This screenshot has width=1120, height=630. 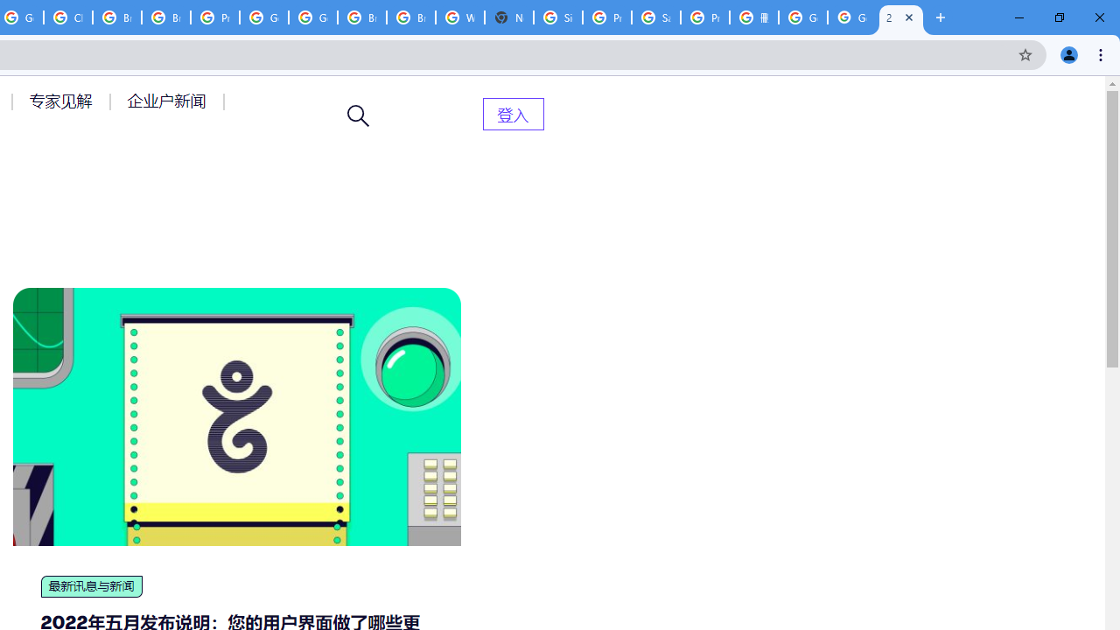 What do you see at coordinates (362, 17) in the screenshot?
I see `Browse Chrome as a guest - Computer - Google Chrome Help` at bounding box center [362, 17].